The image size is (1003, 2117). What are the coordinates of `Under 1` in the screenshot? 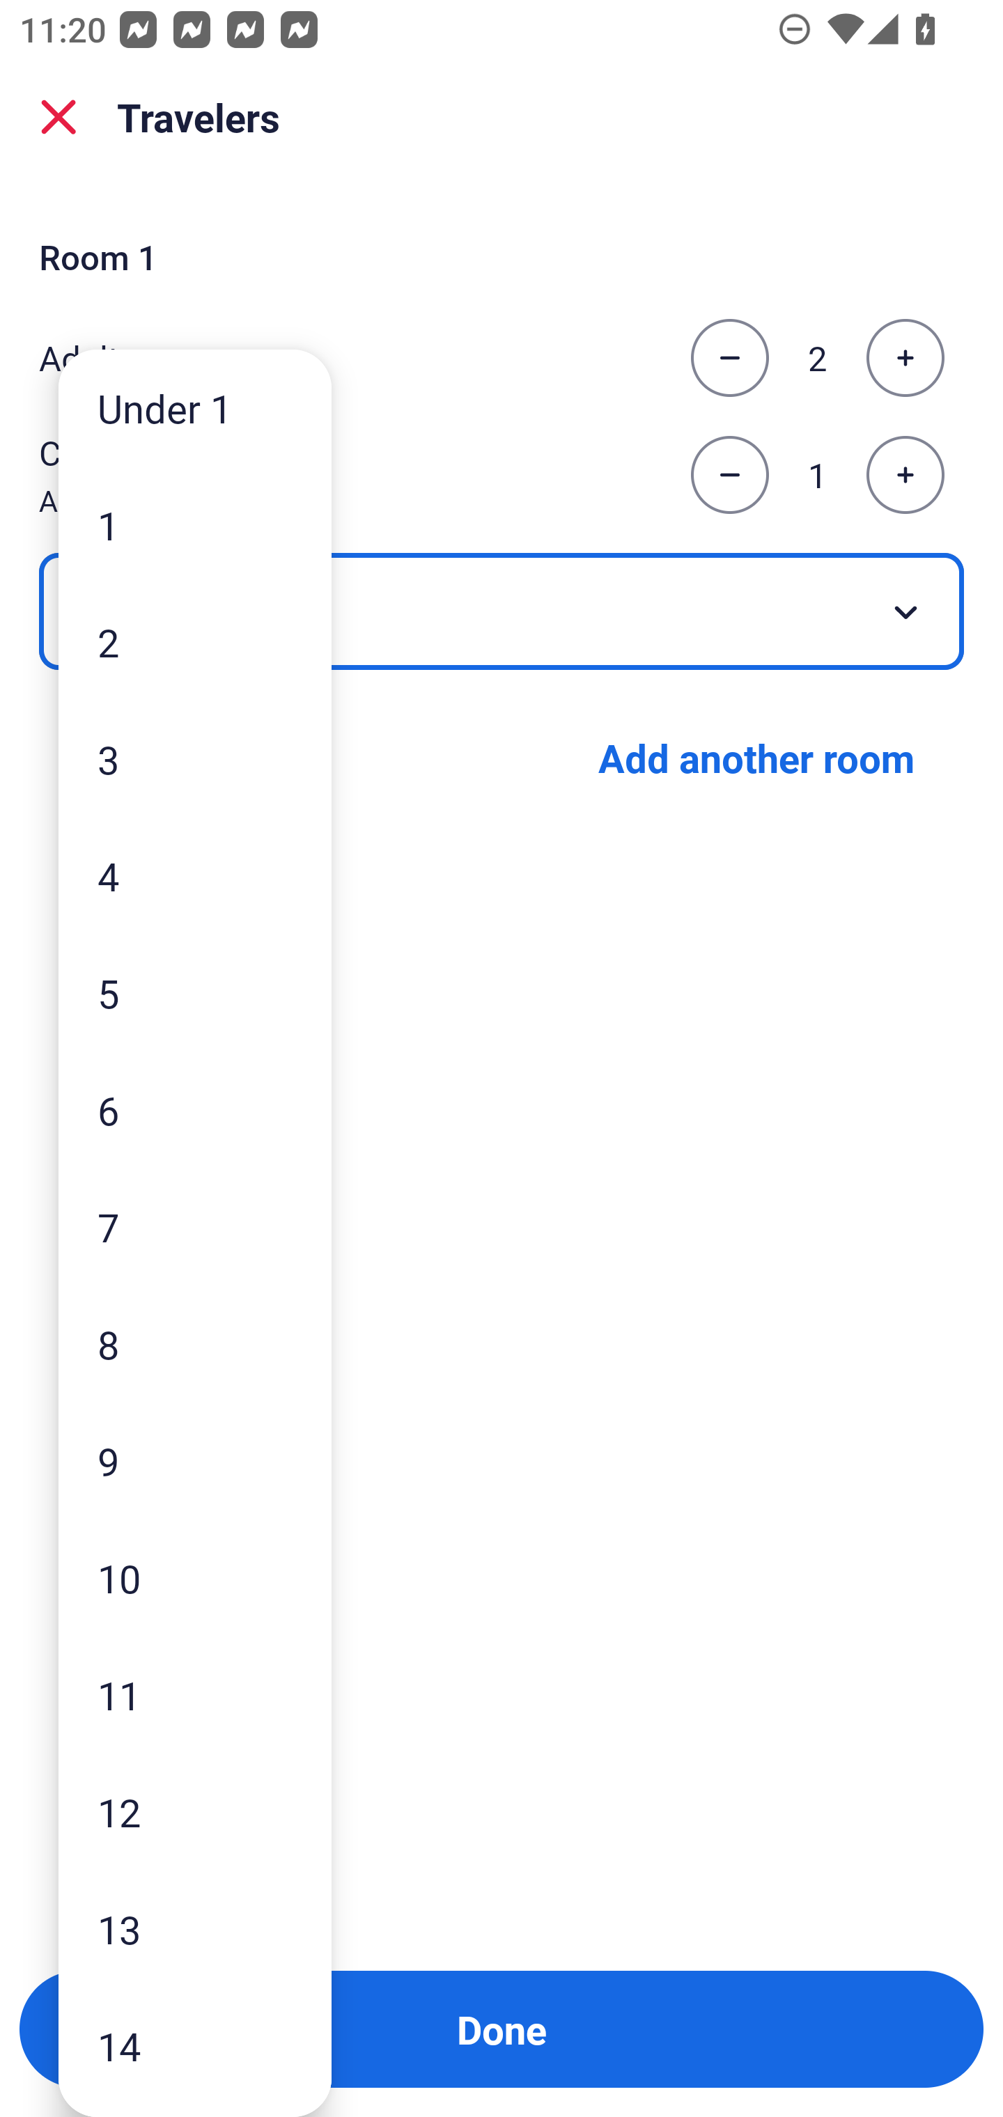 It's located at (195, 407).